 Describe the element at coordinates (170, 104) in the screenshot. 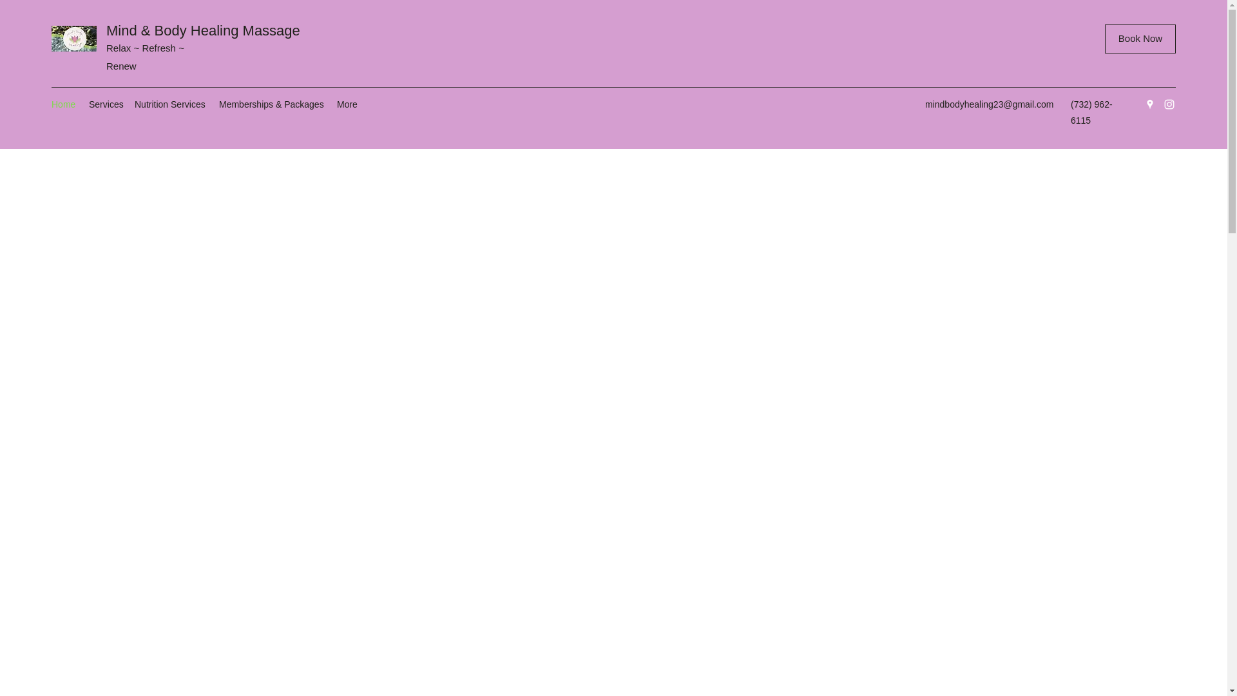

I see `Nutrition Services` at that location.